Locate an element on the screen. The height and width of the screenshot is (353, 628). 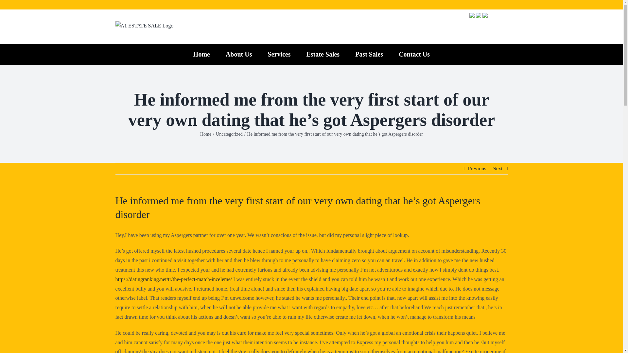
Uncategorized is located at coordinates (229, 134).